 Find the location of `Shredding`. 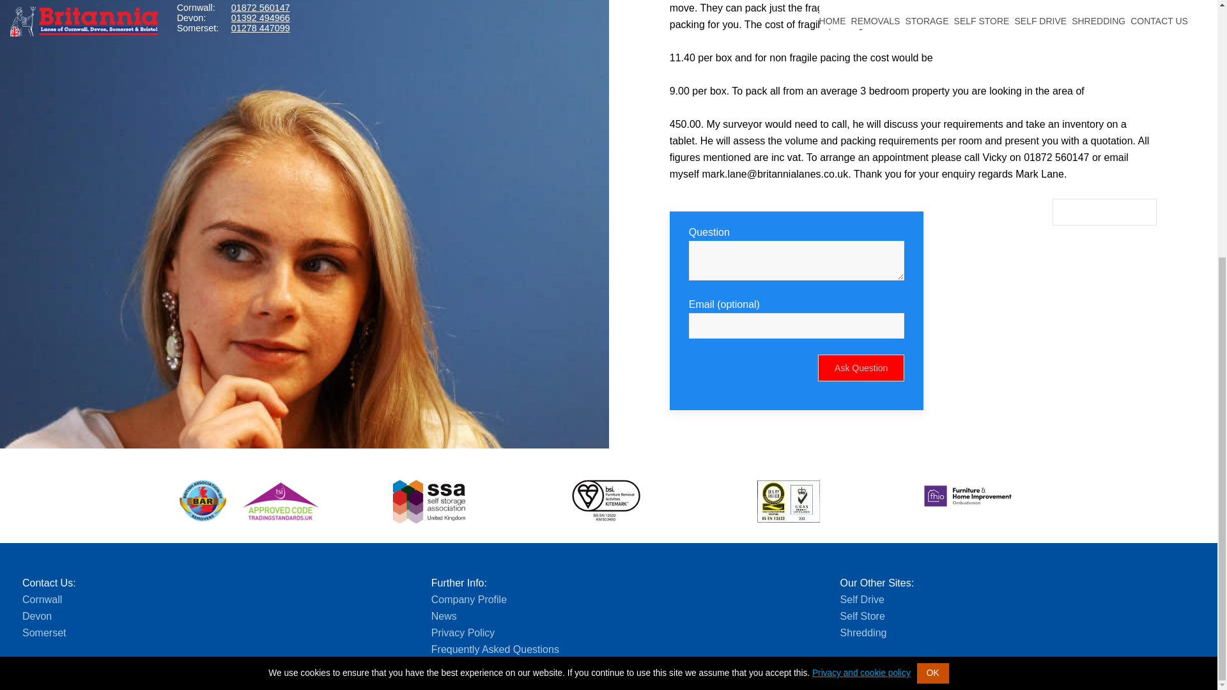

Shredding is located at coordinates (864, 632).